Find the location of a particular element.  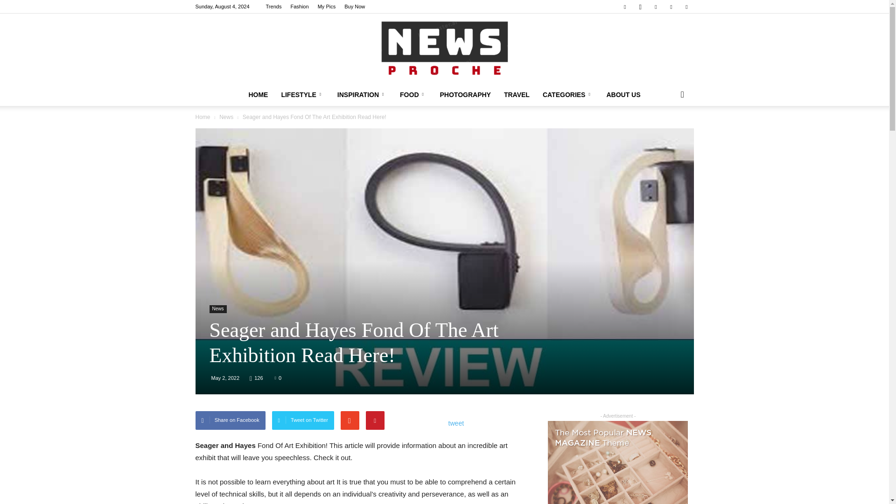

Trends is located at coordinates (274, 7).